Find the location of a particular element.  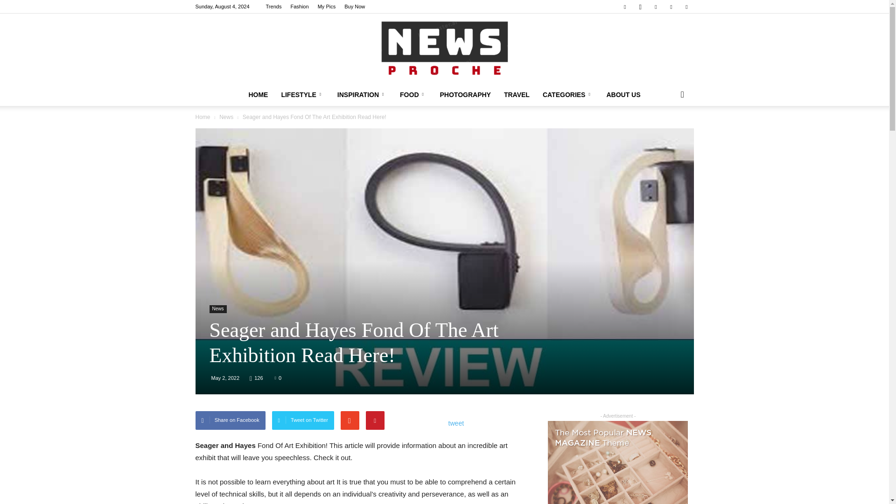

Trends is located at coordinates (274, 7).